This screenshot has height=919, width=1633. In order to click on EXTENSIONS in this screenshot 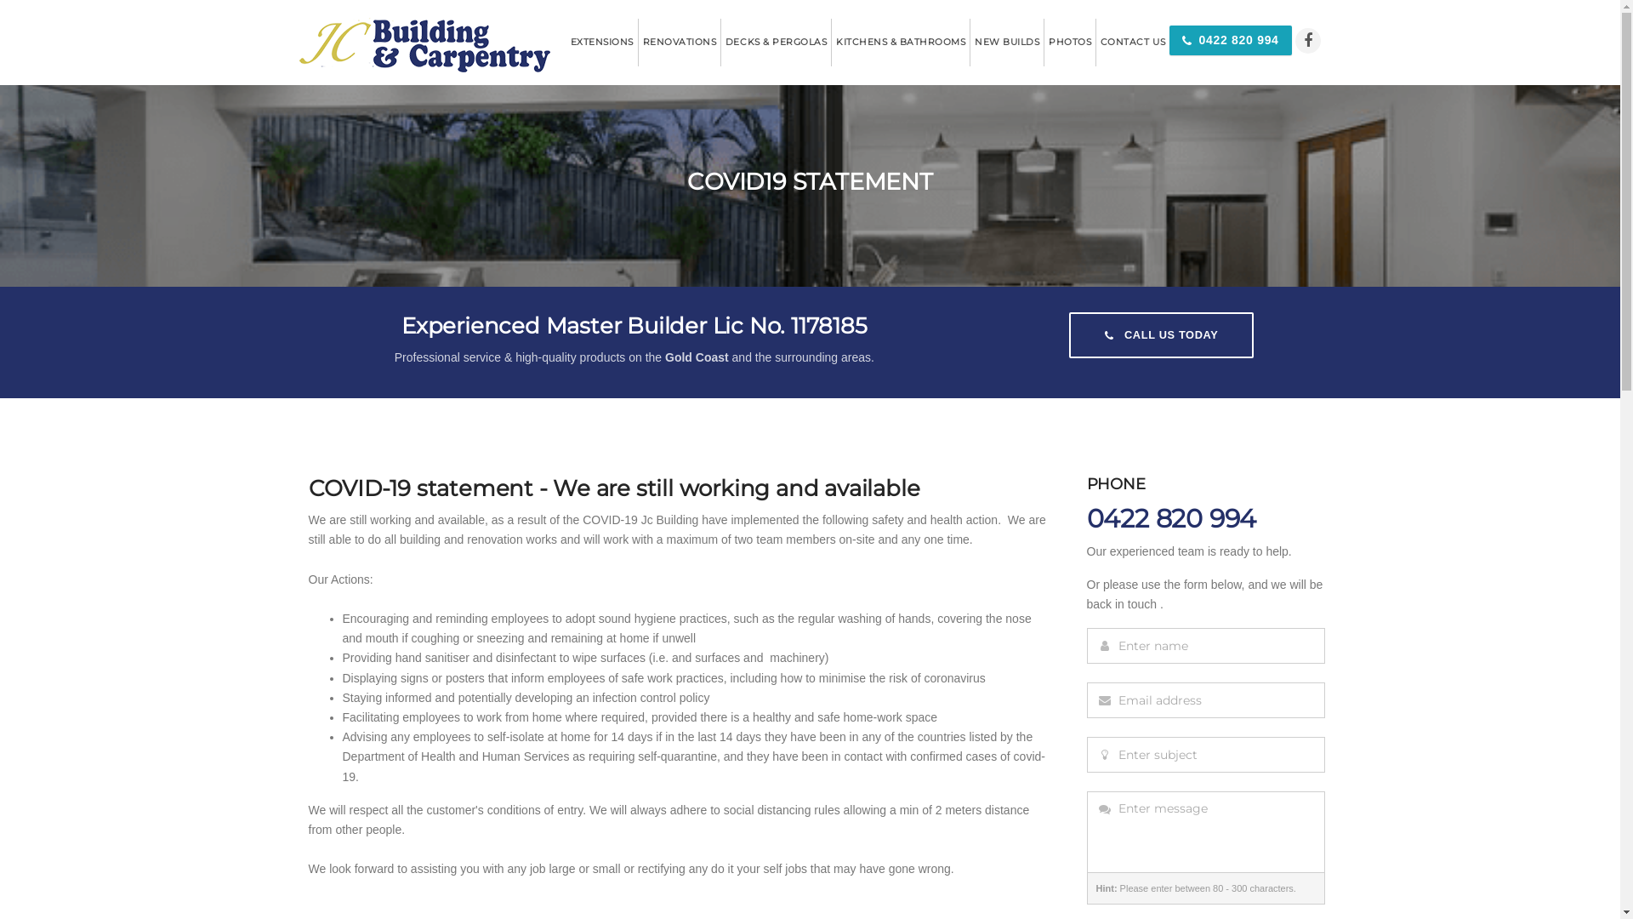, I will do `click(602, 43)`.